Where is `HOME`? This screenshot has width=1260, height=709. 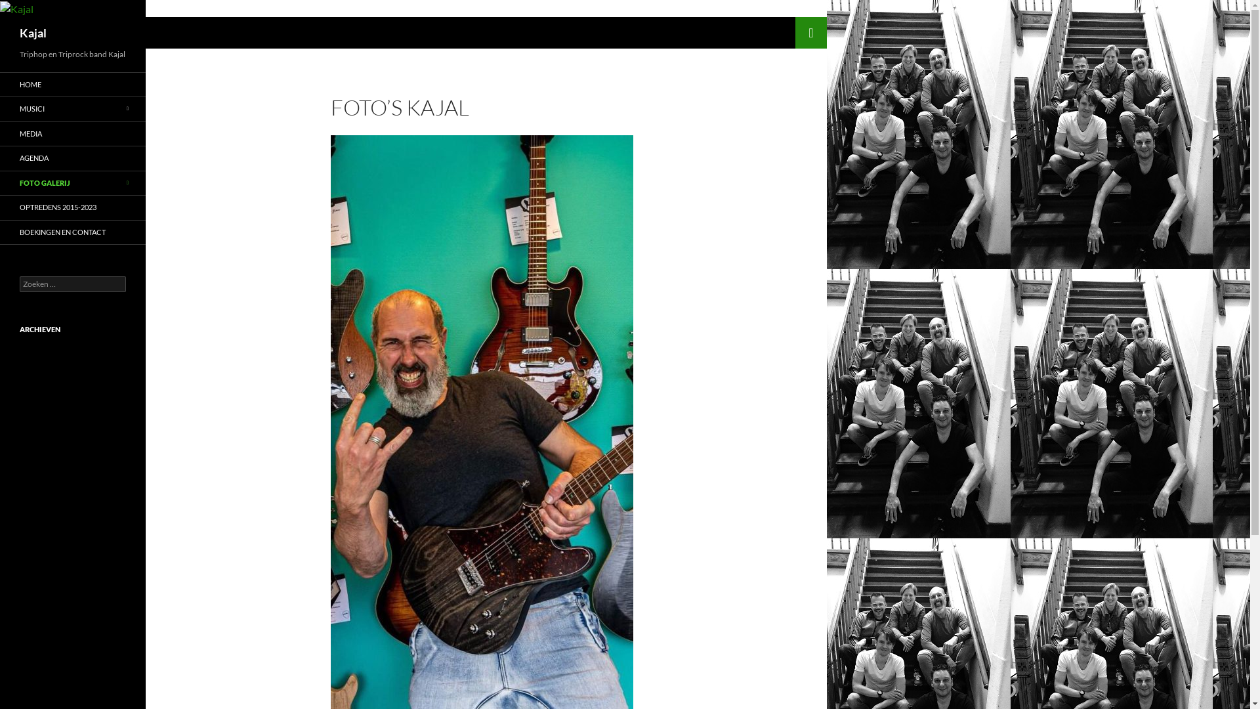 HOME is located at coordinates (73, 85).